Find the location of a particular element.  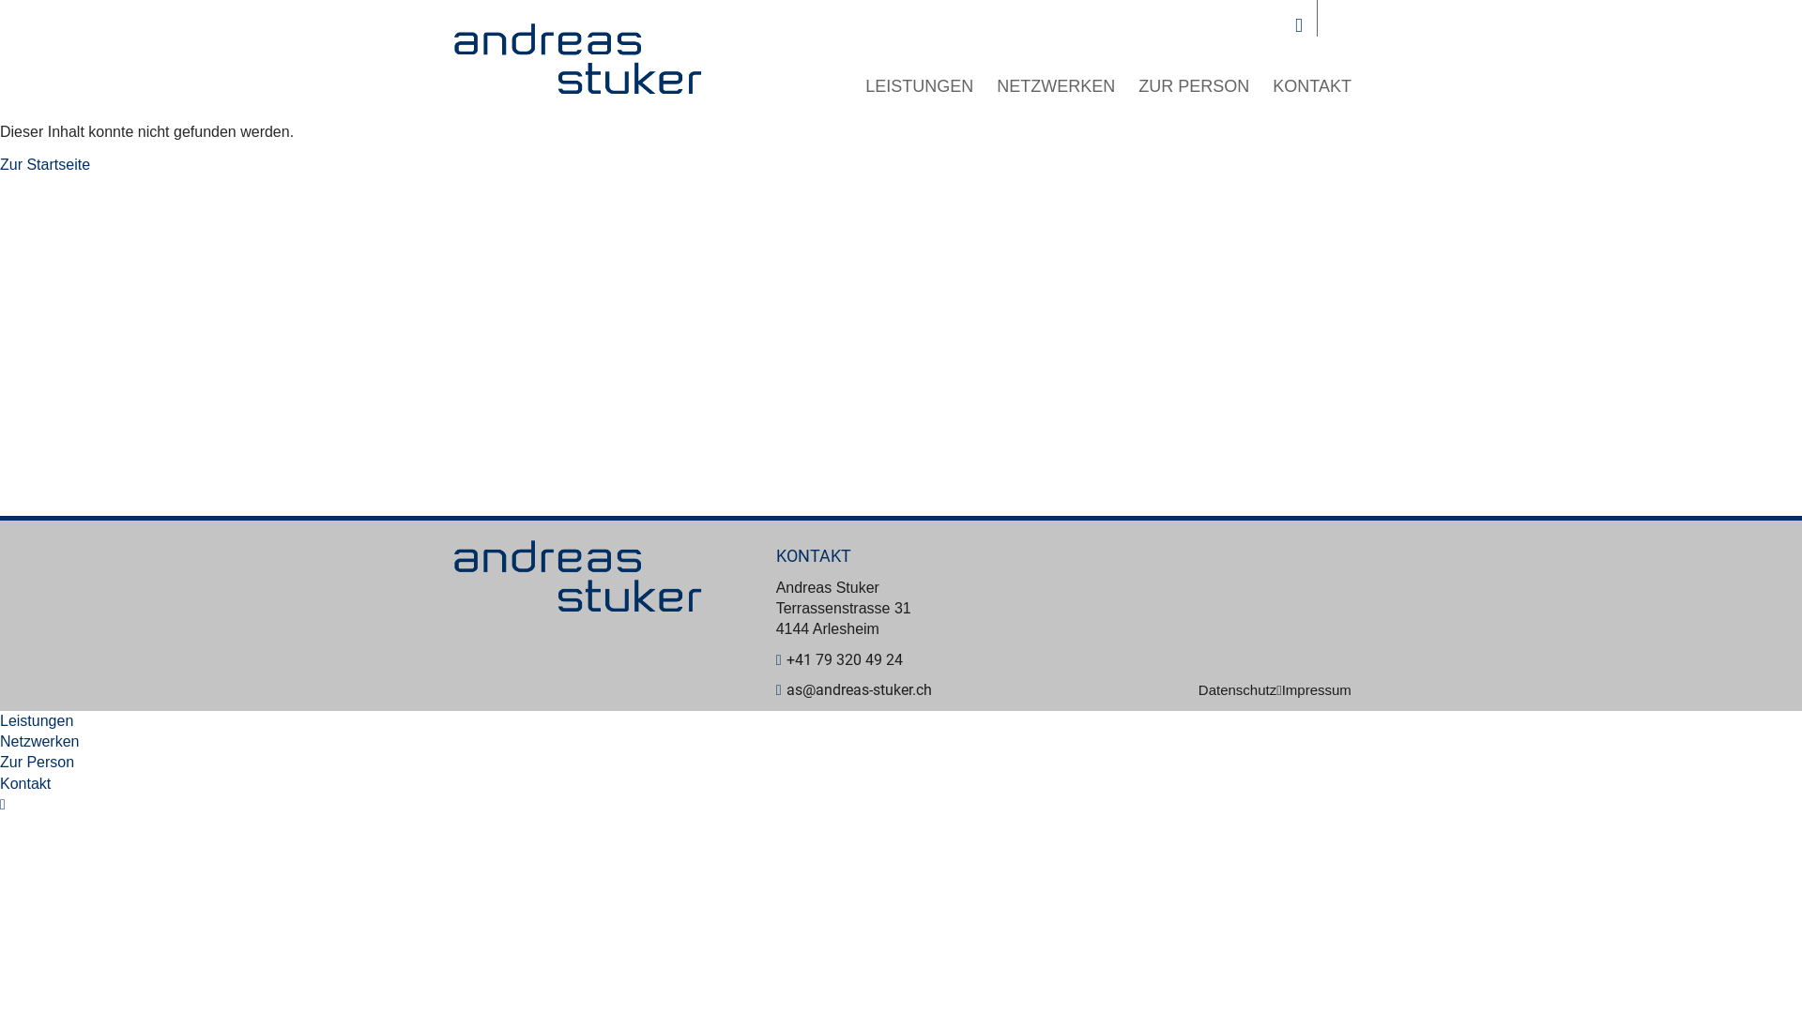

English is located at coordinates (9, 825).